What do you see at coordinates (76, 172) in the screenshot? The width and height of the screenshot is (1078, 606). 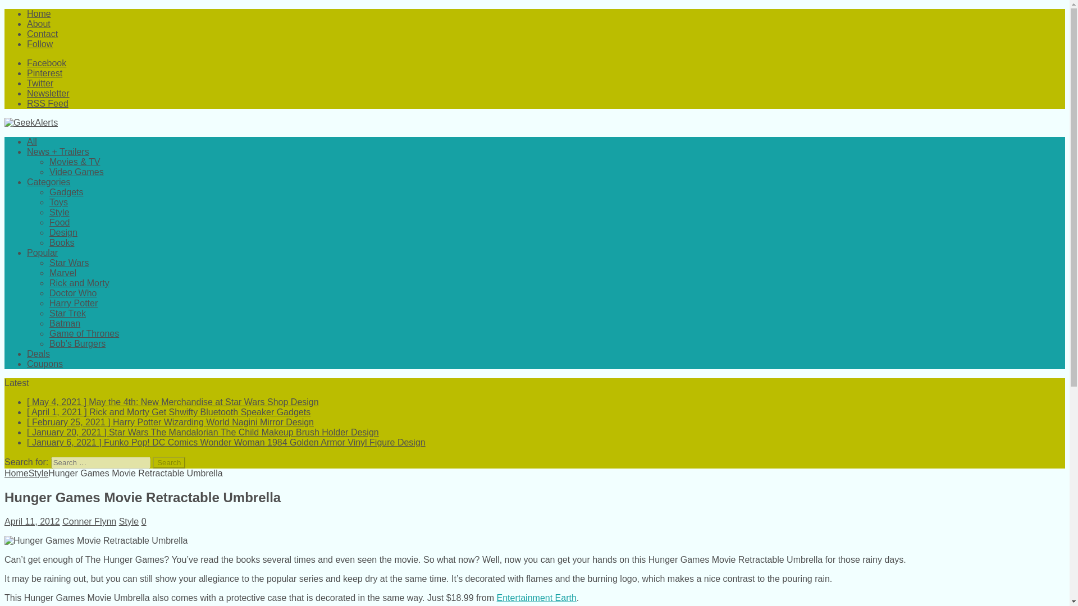 I see `Video Games` at bounding box center [76, 172].